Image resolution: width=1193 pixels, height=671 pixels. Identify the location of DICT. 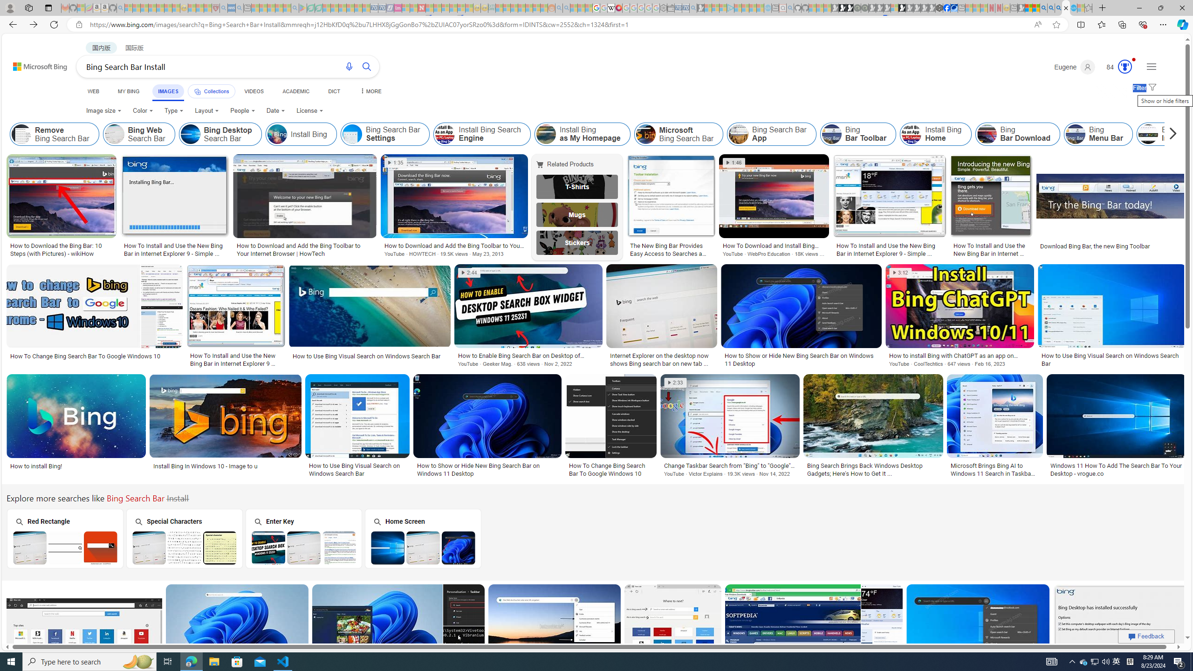
(334, 91).